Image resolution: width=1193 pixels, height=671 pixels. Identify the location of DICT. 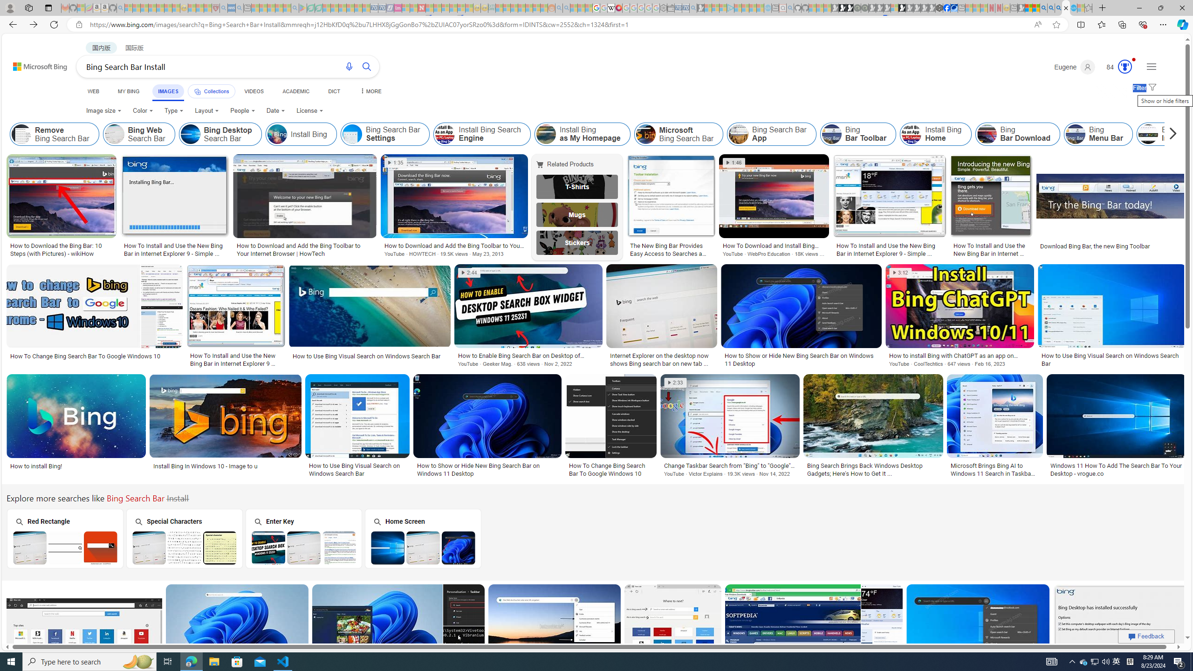
(334, 91).